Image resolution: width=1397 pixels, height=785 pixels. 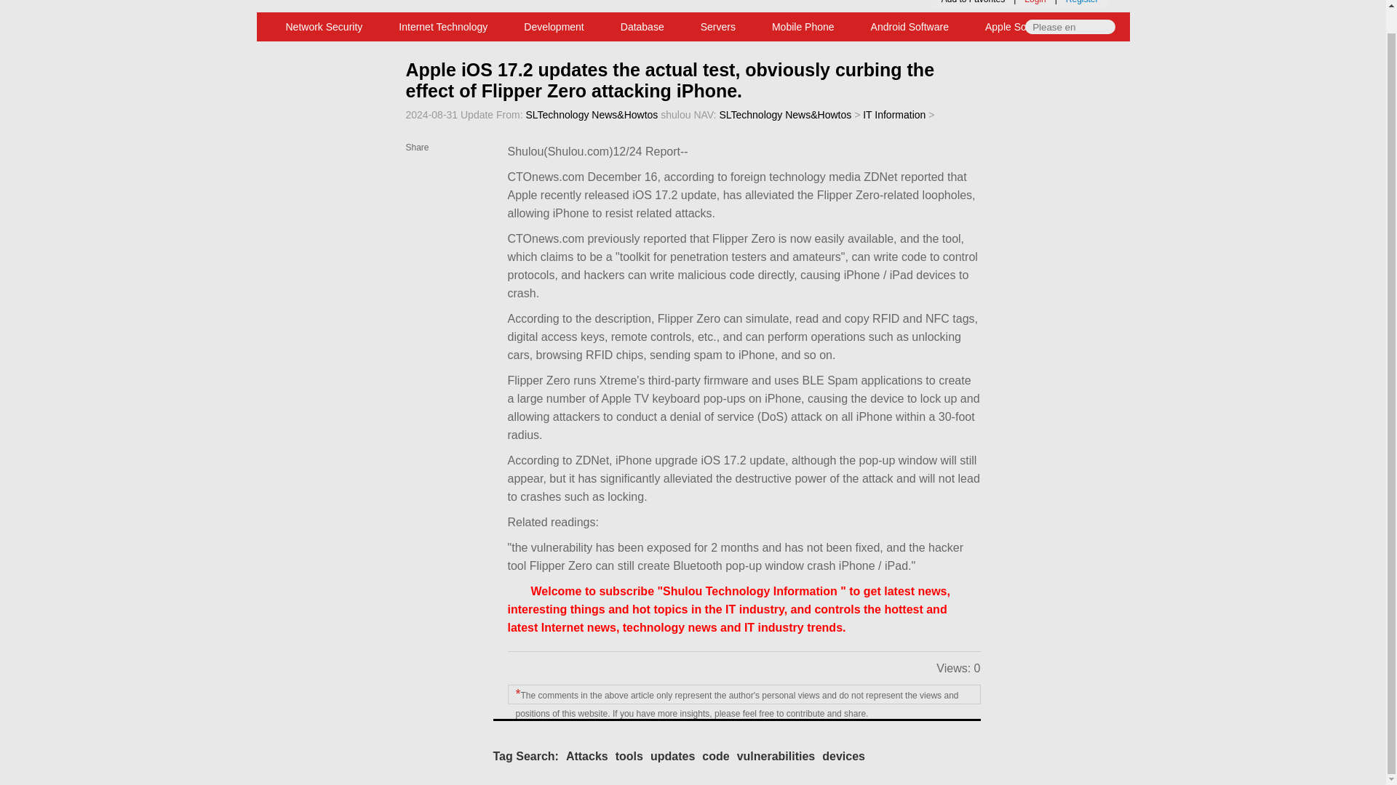 What do you see at coordinates (442, 27) in the screenshot?
I see `Internet Technology` at bounding box center [442, 27].